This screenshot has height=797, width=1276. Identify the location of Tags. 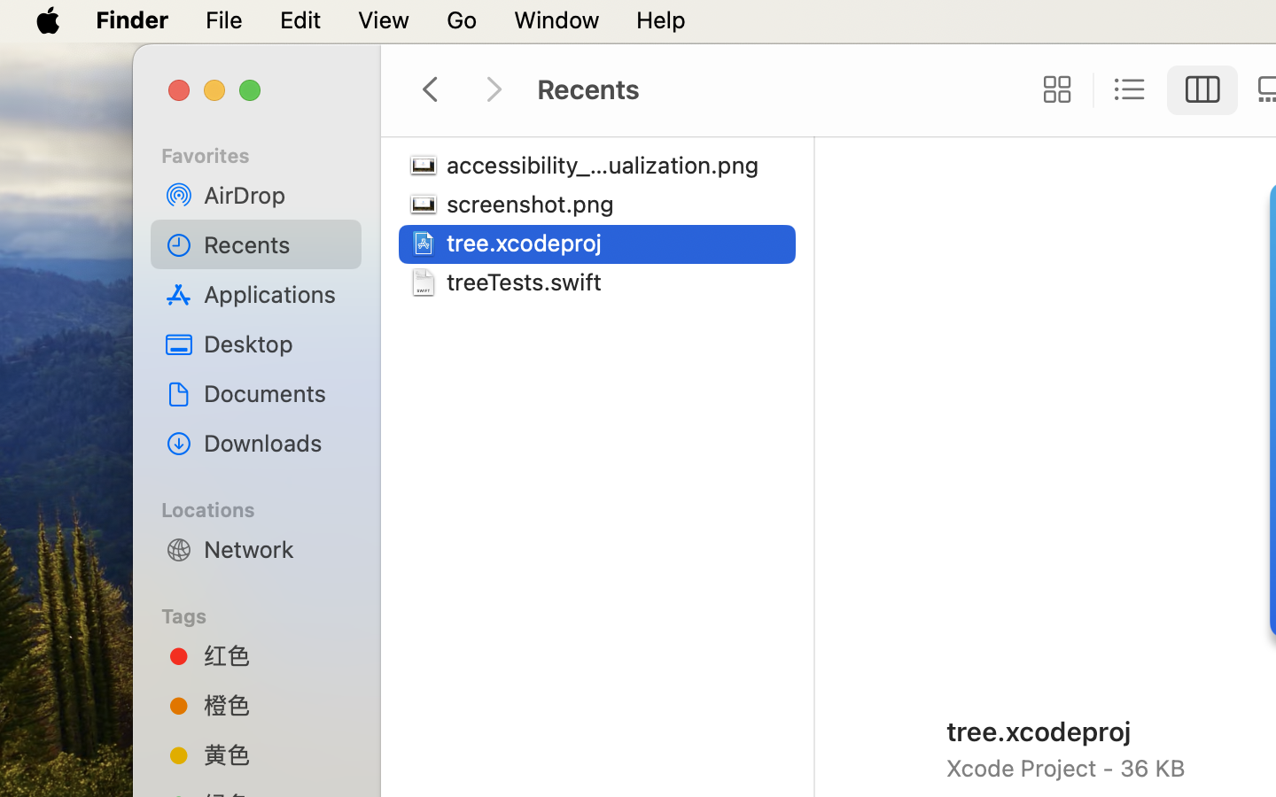
(267, 614).